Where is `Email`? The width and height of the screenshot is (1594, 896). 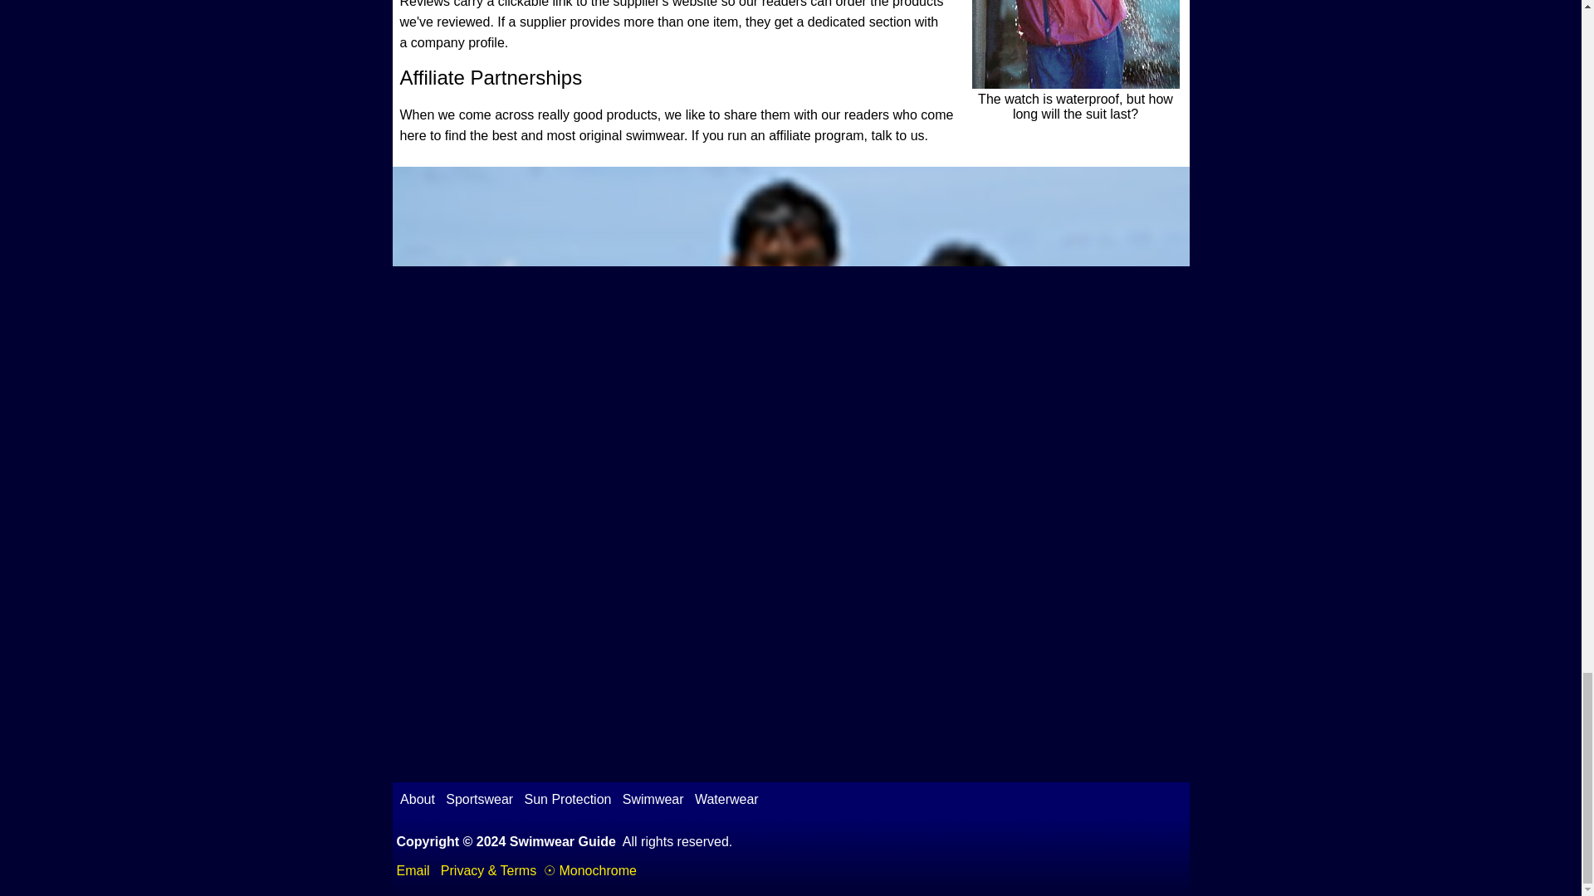
Email is located at coordinates (413, 871).